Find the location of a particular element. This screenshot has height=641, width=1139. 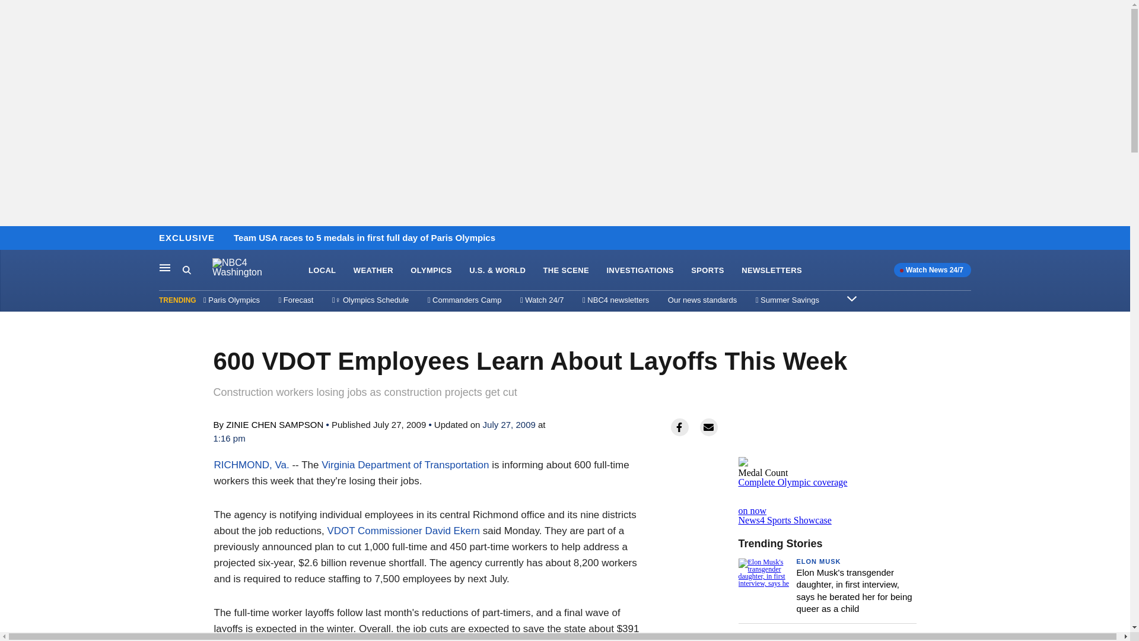

Main Navigation is located at coordinates (165, 267).